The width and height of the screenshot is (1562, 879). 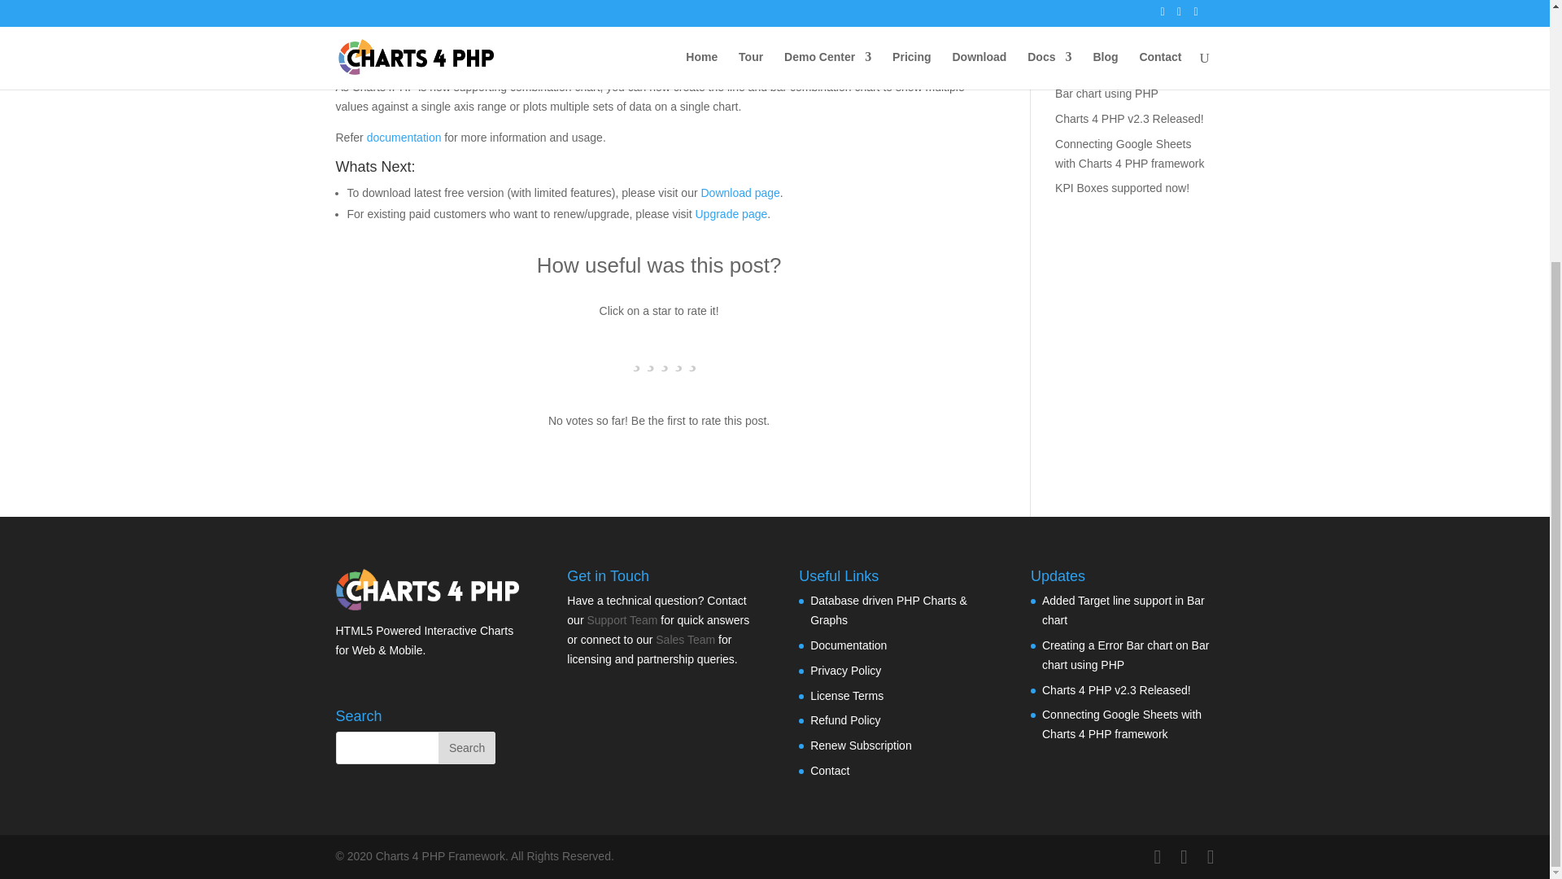 What do you see at coordinates (1122, 187) in the screenshot?
I see `KPI Boxes supported now!` at bounding box center [1122, 187].